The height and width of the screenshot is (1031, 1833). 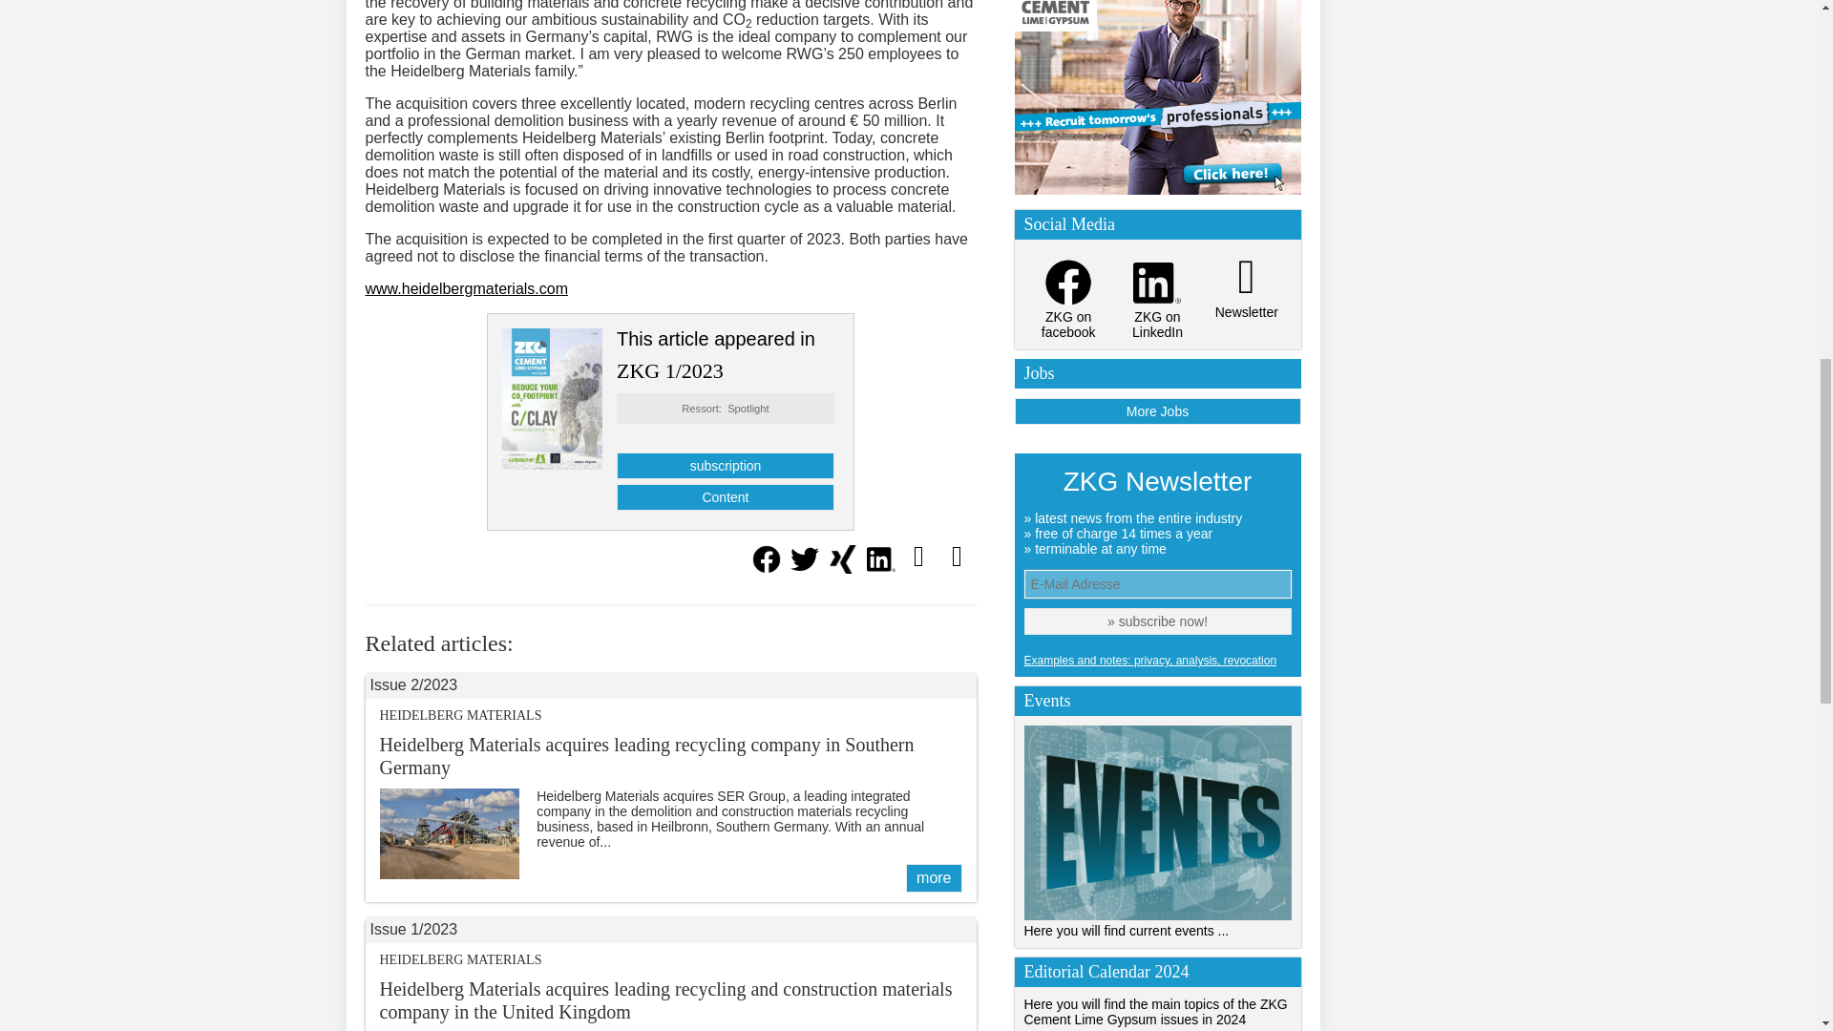 I want to click on Auf LinkedIn teilen, so click(x=880, y=568).